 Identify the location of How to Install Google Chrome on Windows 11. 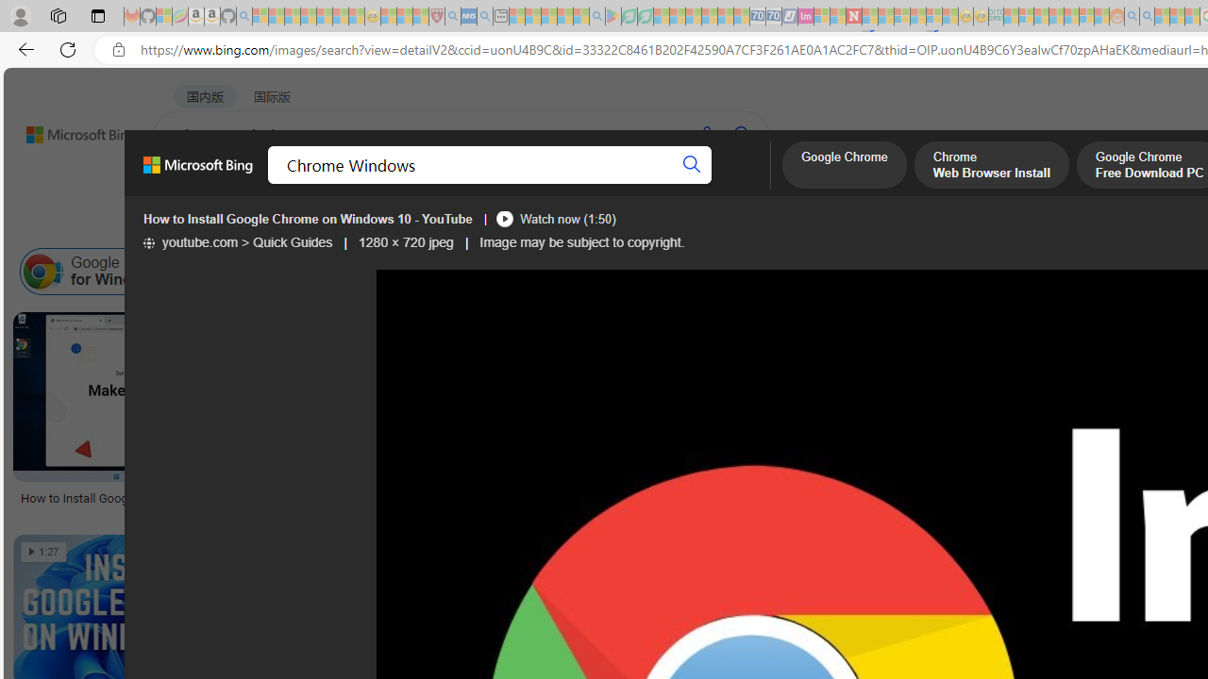
(145, 498).